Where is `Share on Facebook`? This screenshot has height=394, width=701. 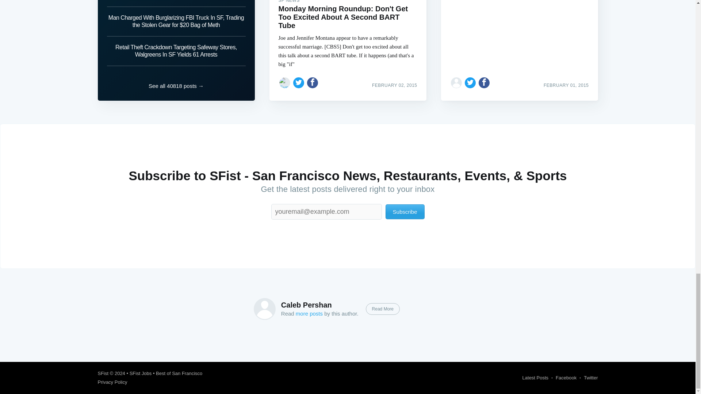
Share on Facebook is located at coordinates (484, 82).